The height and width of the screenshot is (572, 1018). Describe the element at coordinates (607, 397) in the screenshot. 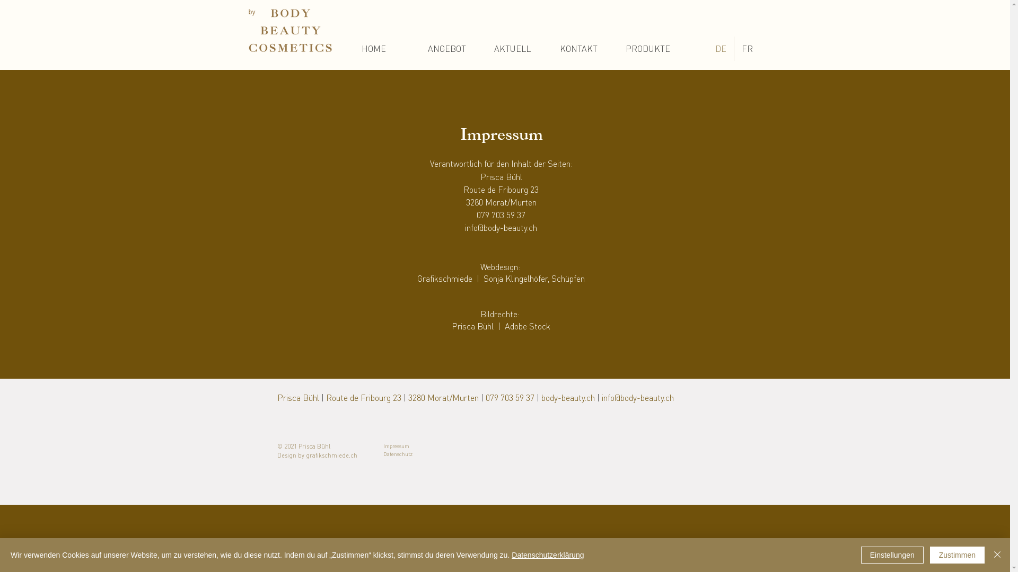

I see `body-beauty.ch | info@body-beauty.ch` at that location.